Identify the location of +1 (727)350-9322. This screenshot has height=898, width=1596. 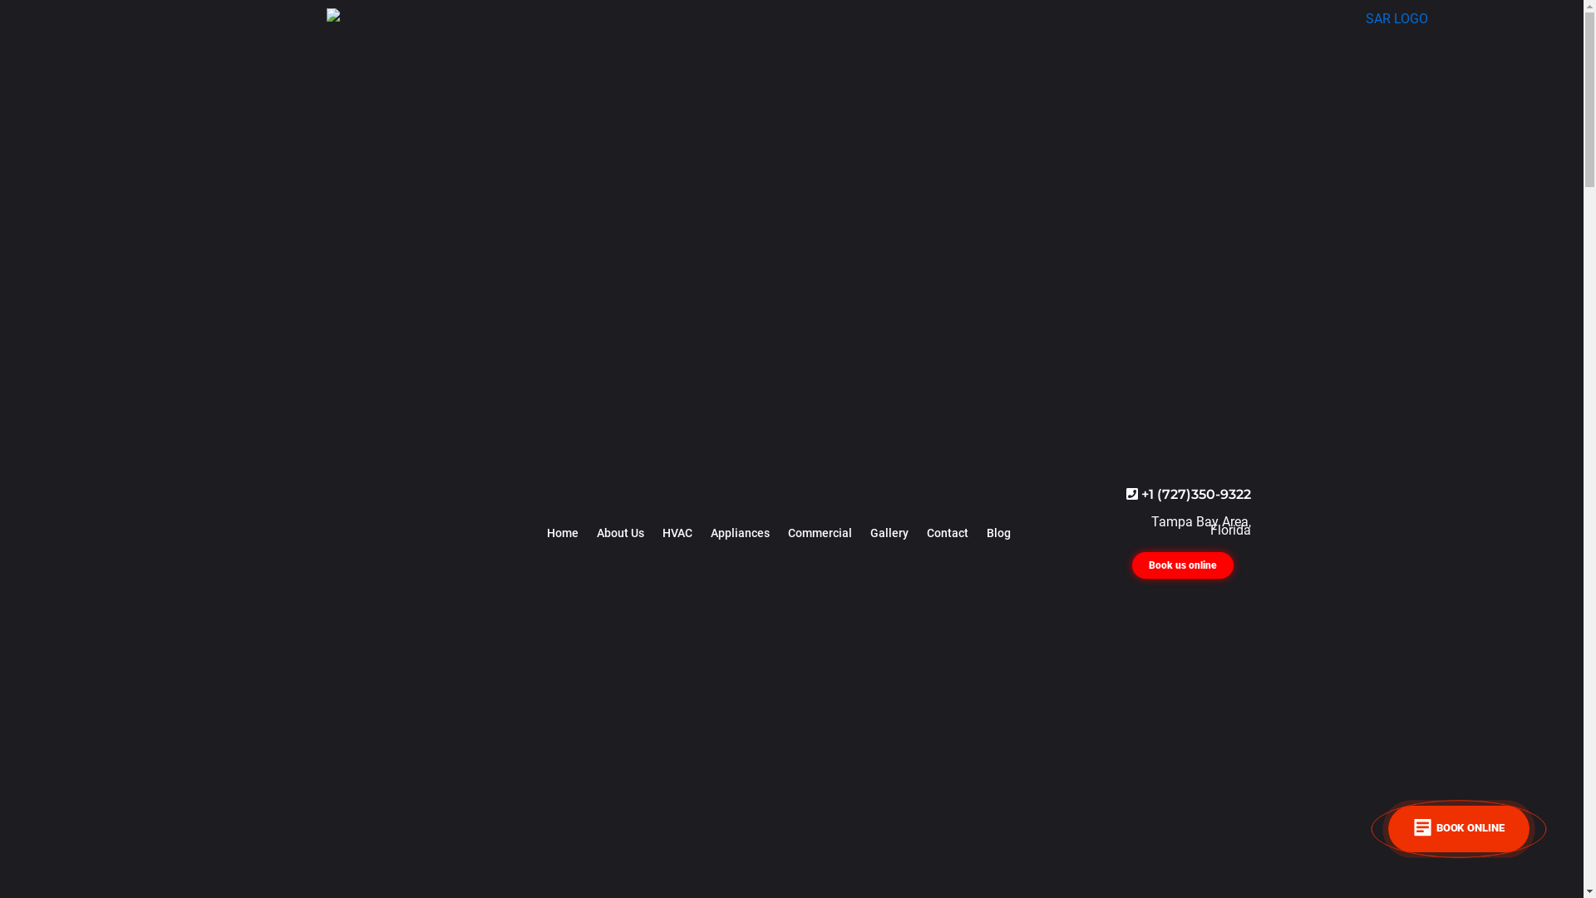
(1189, 494).